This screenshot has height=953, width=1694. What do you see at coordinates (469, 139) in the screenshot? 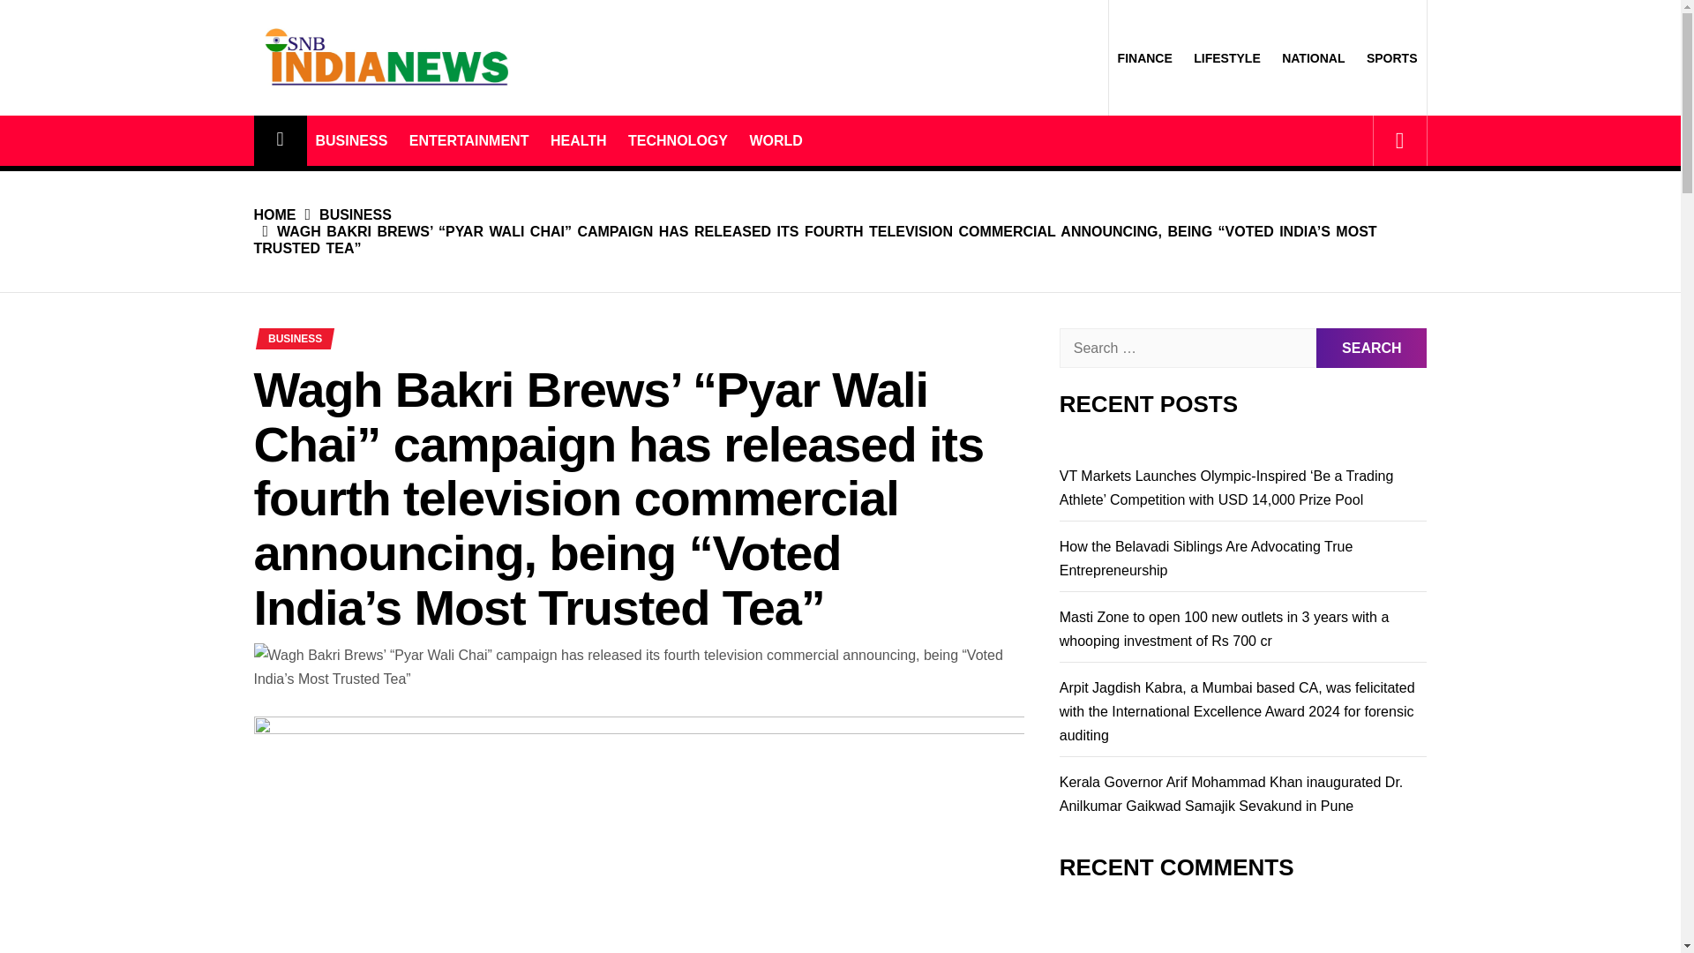
I see `ENTERTAINMENT` at bounding box center [469, 139].